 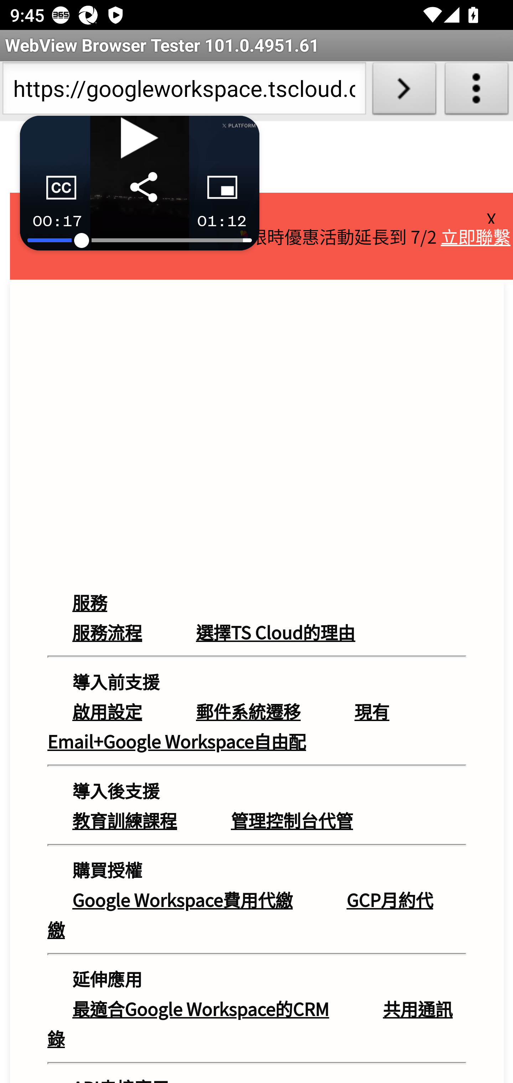 What do you see at coordinates (249, 711) in the screenshot?
I see `郵件系統遷移` at bounding box center [249, 711].